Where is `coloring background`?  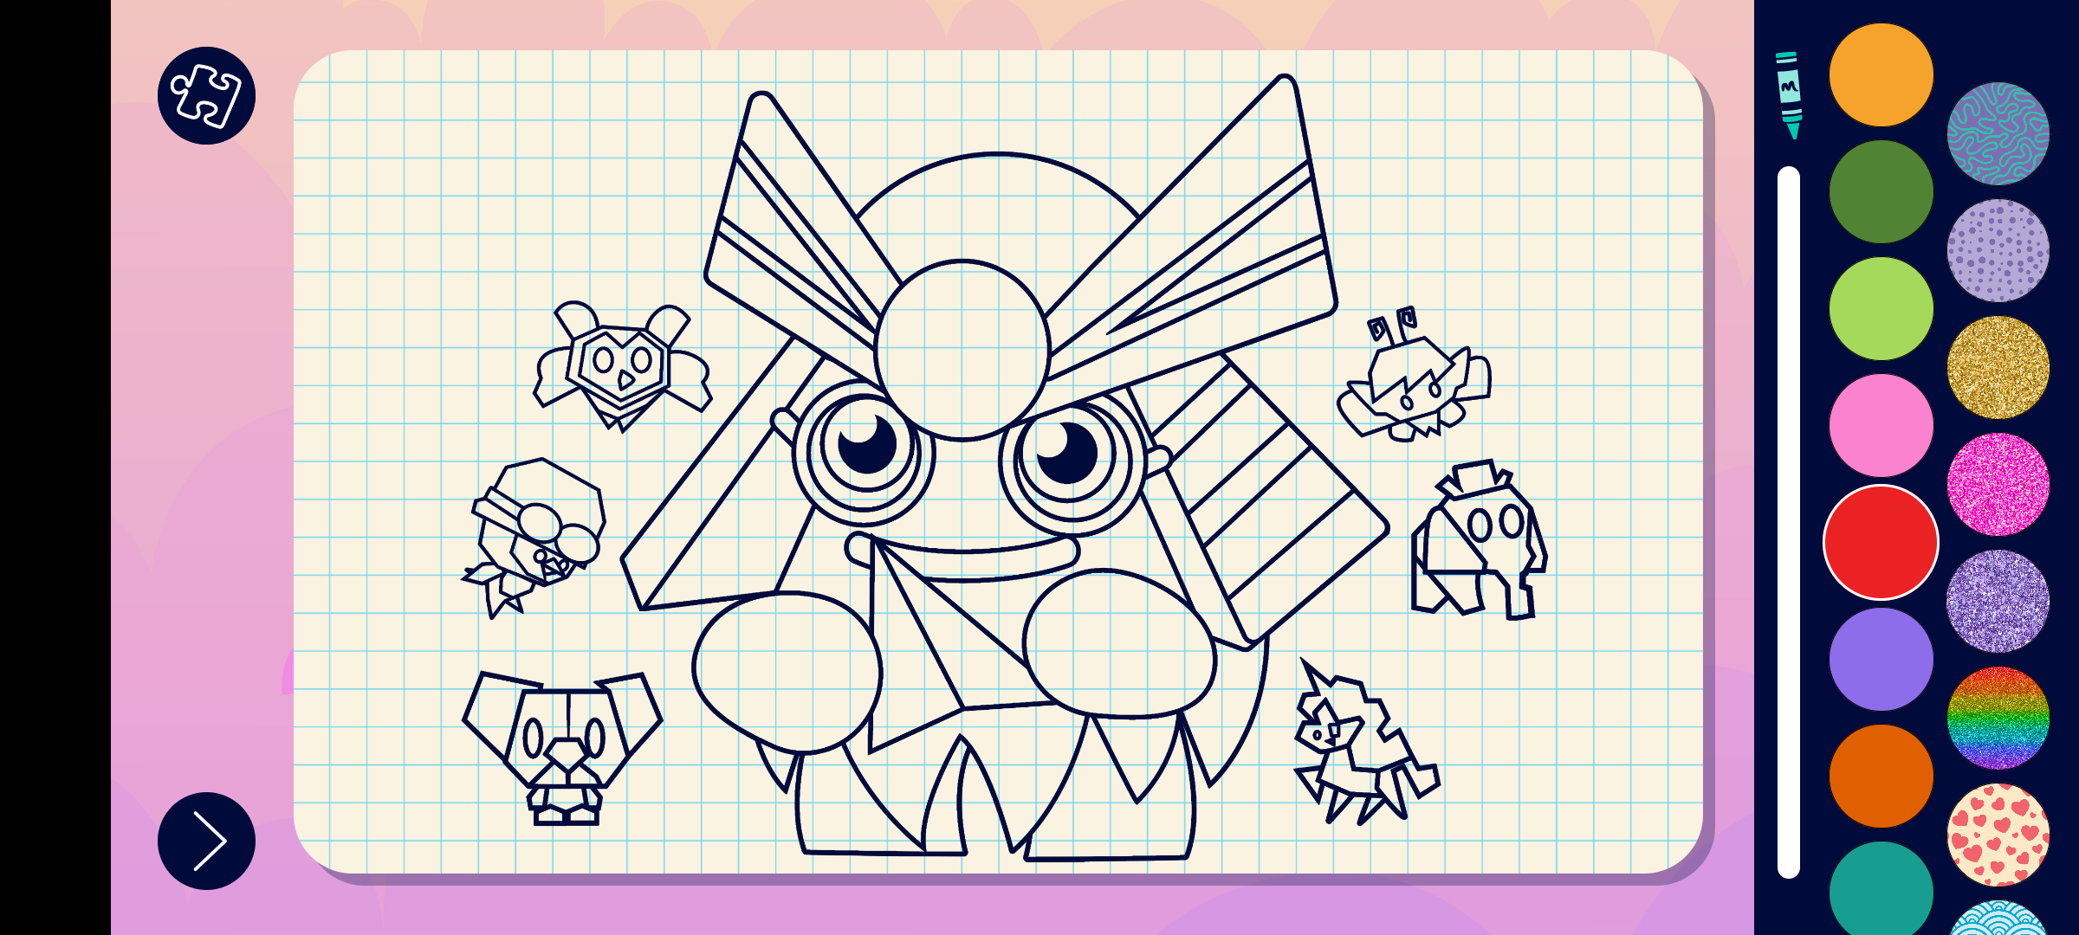
coloring background is located at coordinates (1999, 367).